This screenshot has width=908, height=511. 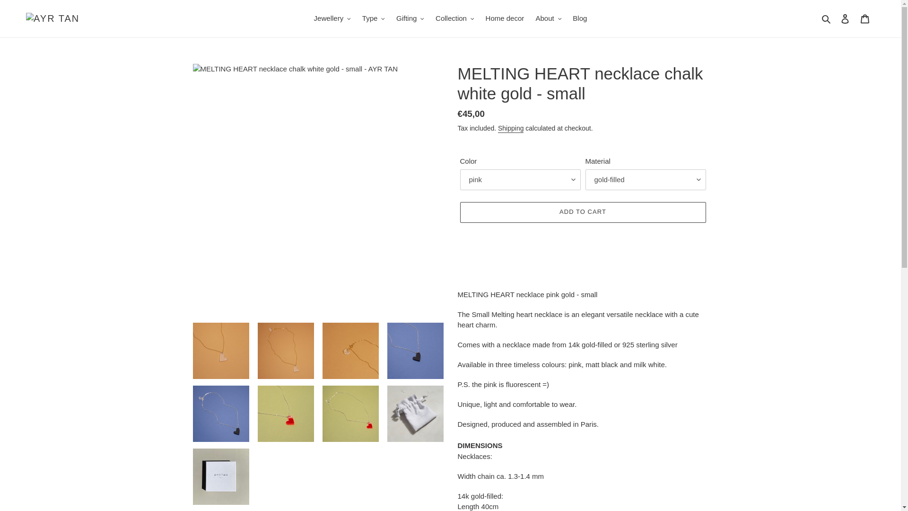 What do you see at coordinates (410, 18) in the screenshot?
I see `Gifting` at bounding box center [410, 18].